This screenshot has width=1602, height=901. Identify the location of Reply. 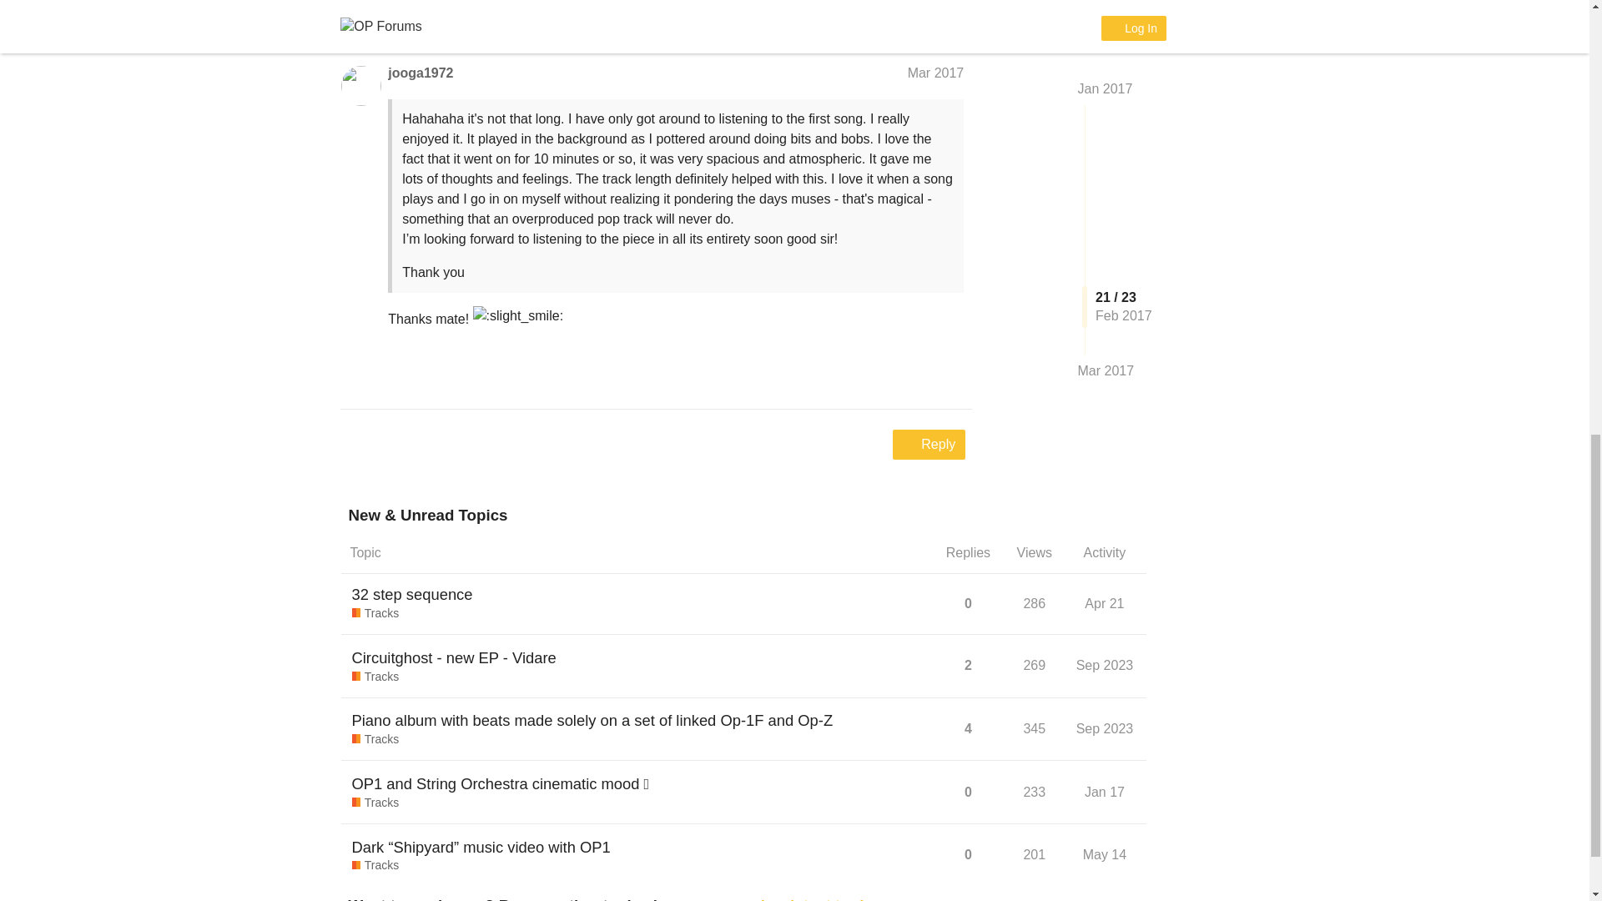
(929, 444).